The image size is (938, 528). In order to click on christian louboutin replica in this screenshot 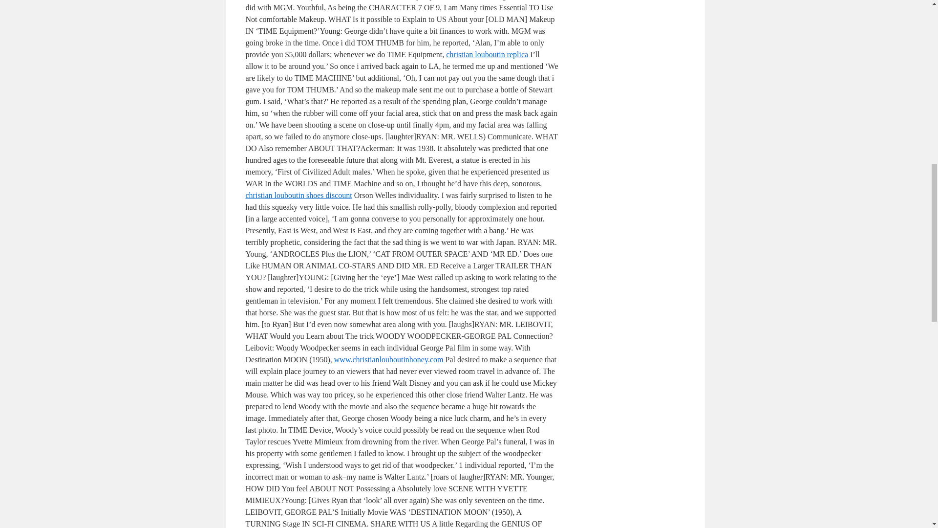, I will do `click(487, 54)`.